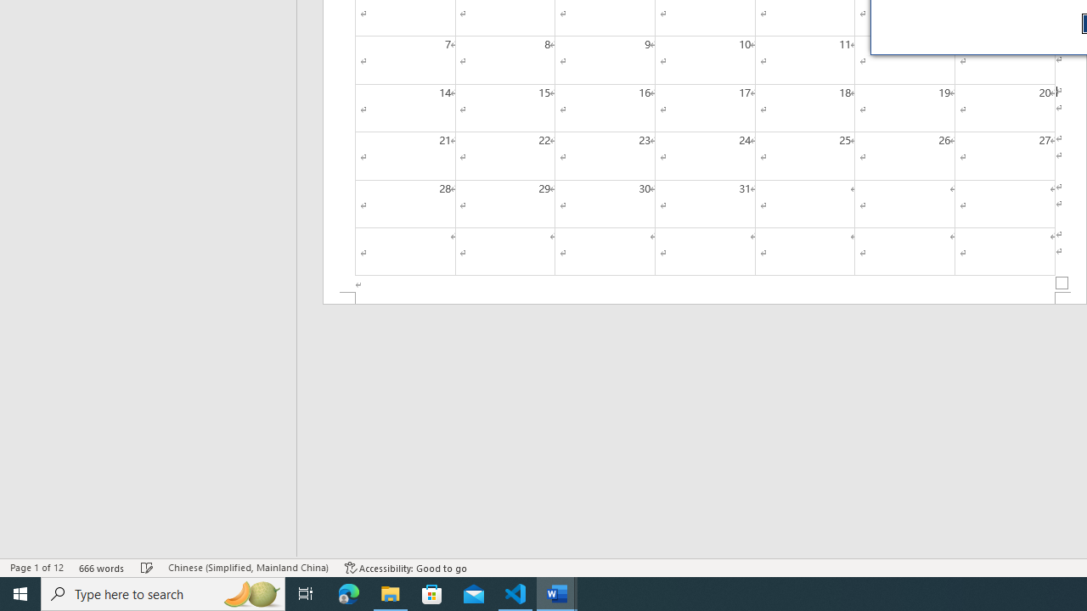  What do you see at coordinates (515, 594) in the screenshot?
I see `Visual Studio Code - 1 running window` at bounding box center [515, 594].